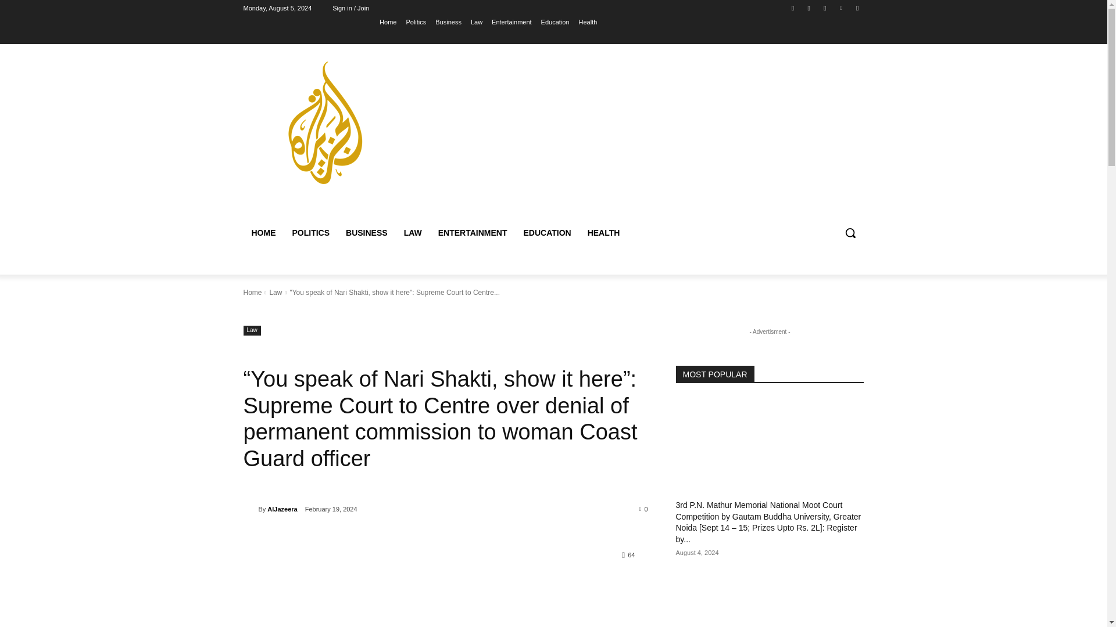 The width and height of the screenshot is (1116, 627). I want to click on Home, so click(252, 292).